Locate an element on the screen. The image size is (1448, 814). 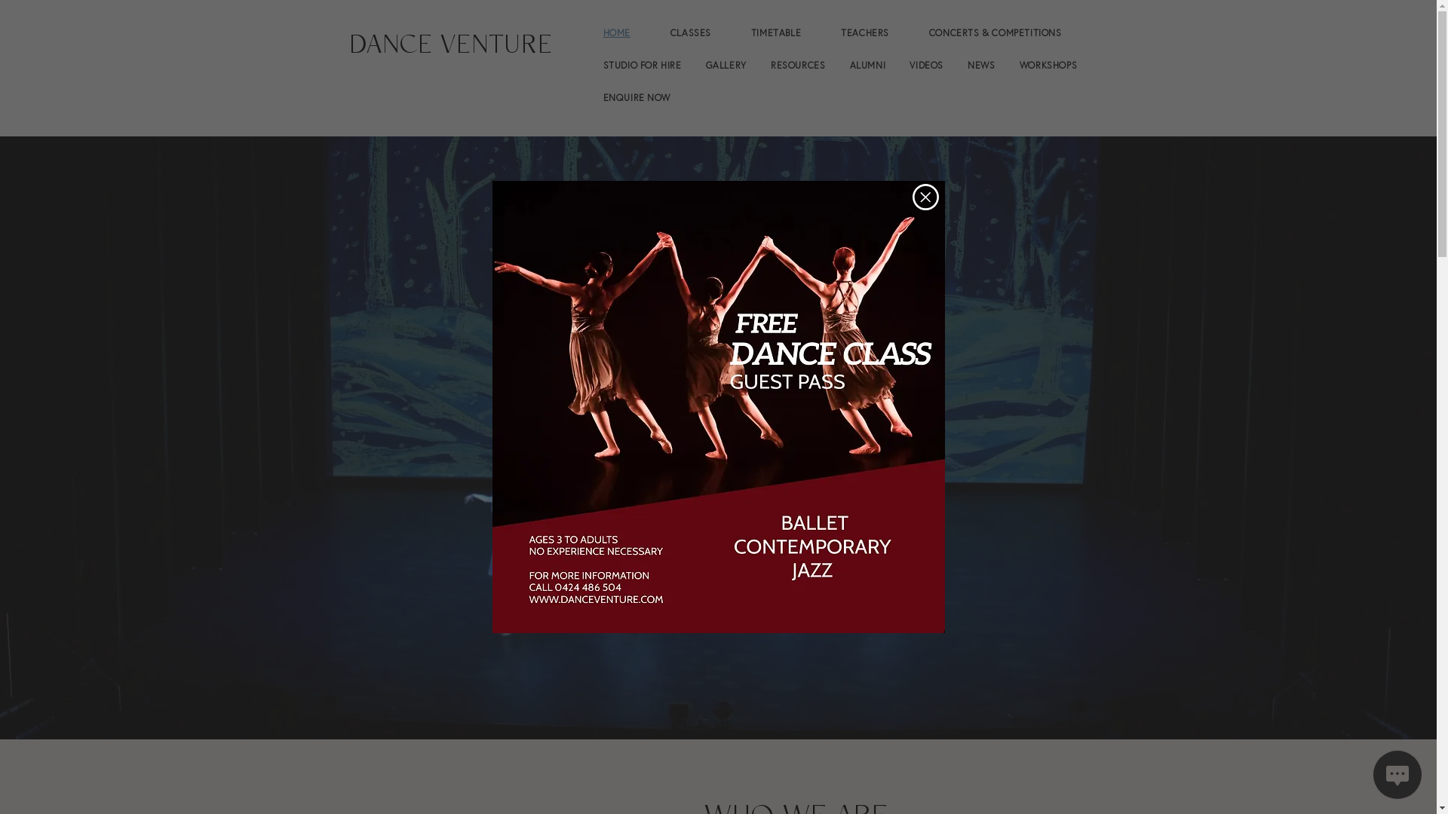
TEACHERS is located at coordinates (875, 33).